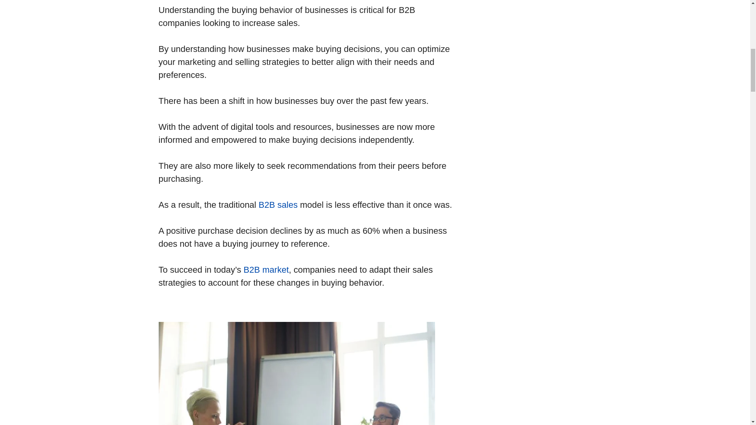 The width and height of the screenshot is (756, 425). I want to click on B2B market, so click(266, 269).